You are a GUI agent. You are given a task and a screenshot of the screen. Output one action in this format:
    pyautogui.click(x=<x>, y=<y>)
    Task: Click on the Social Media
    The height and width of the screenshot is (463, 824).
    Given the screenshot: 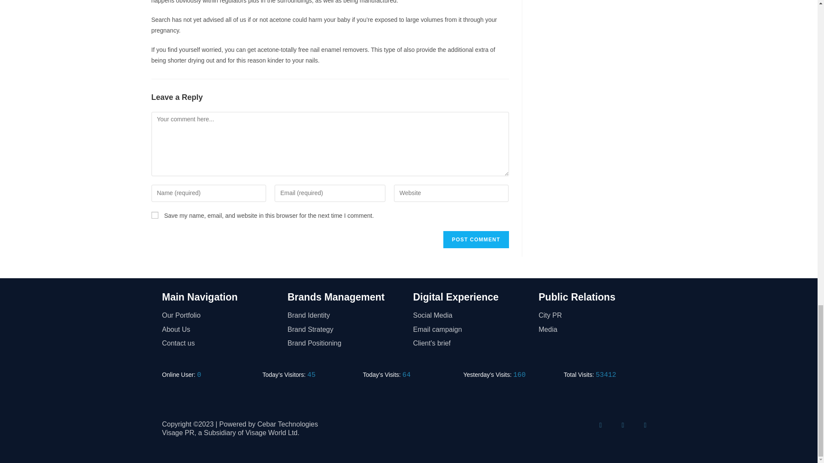 What is the action you would take?
    pyautogui.click(x=471, y=316)
    